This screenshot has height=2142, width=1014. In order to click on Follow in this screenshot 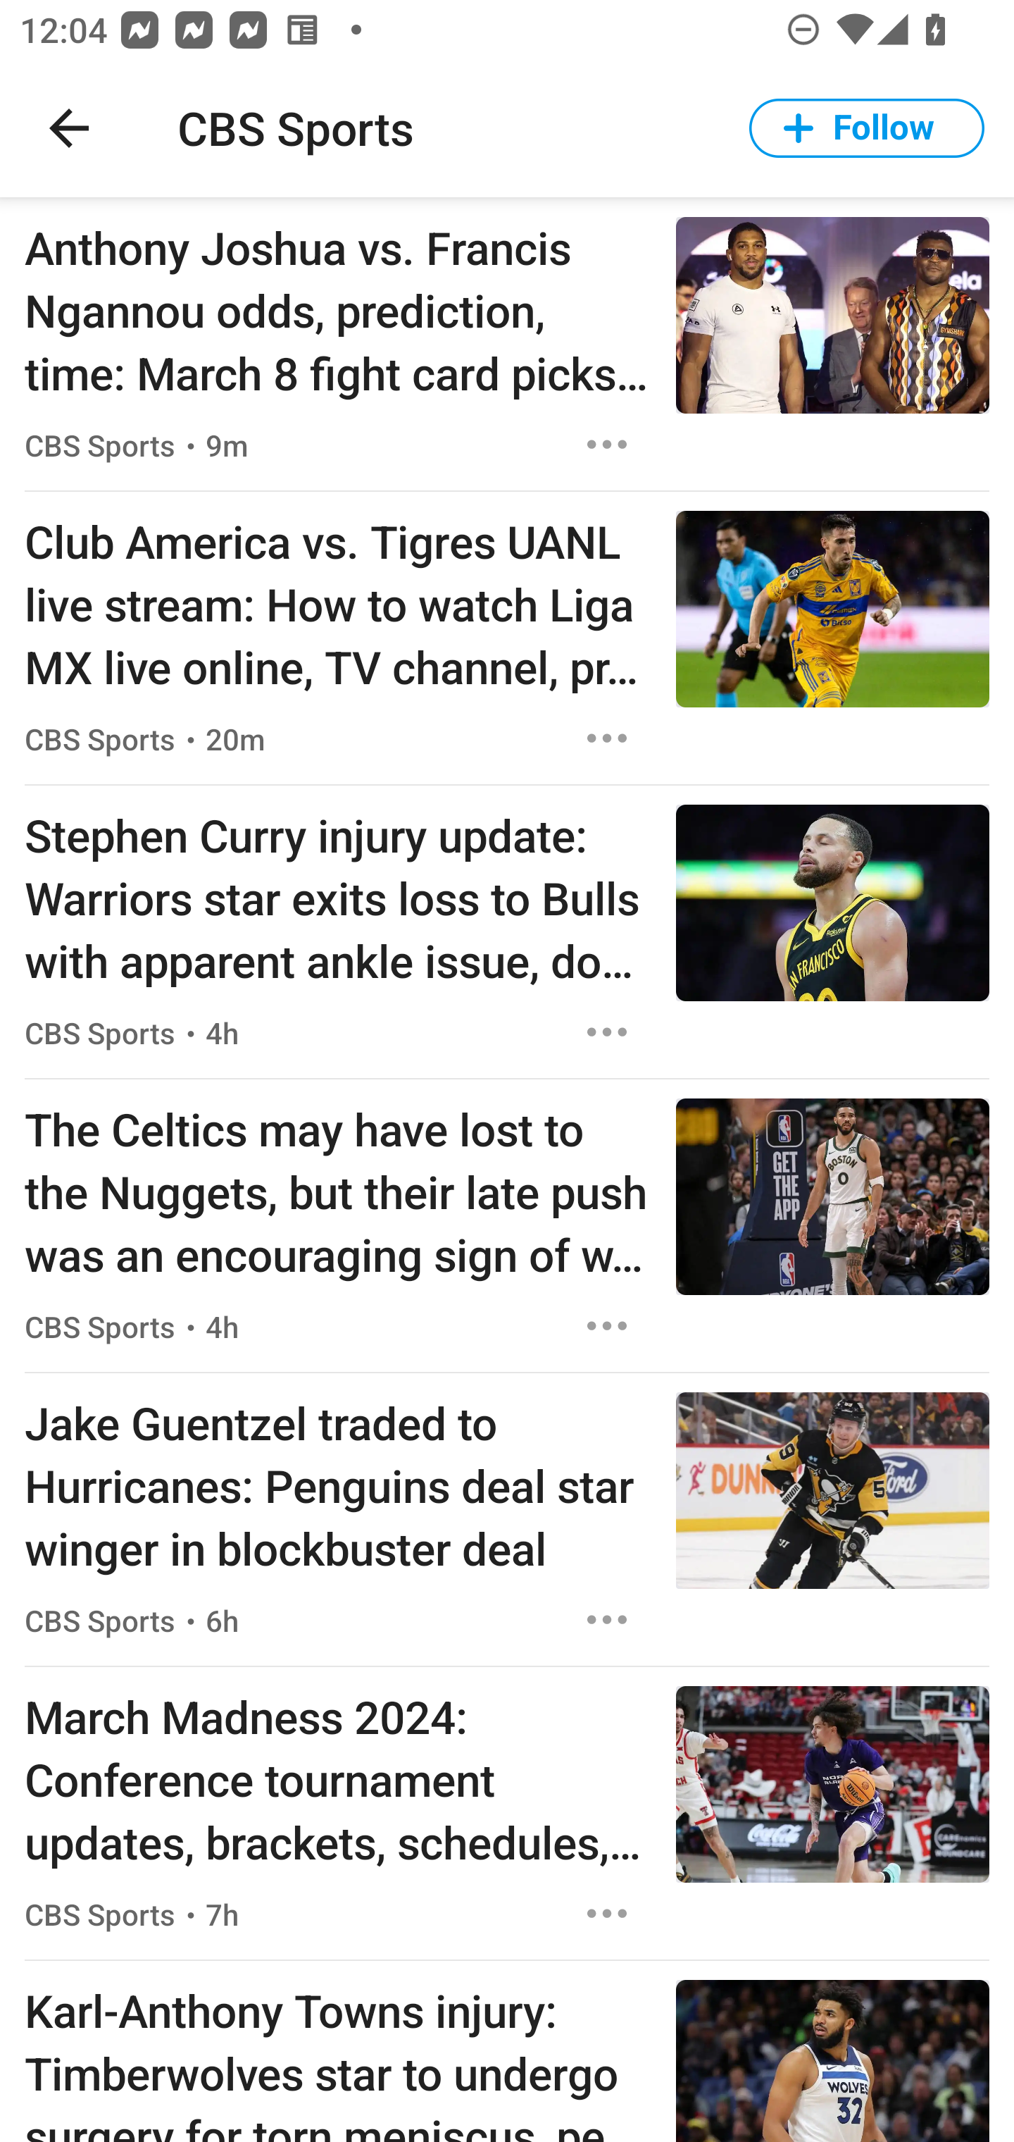, I will do `click(867, 128)`.